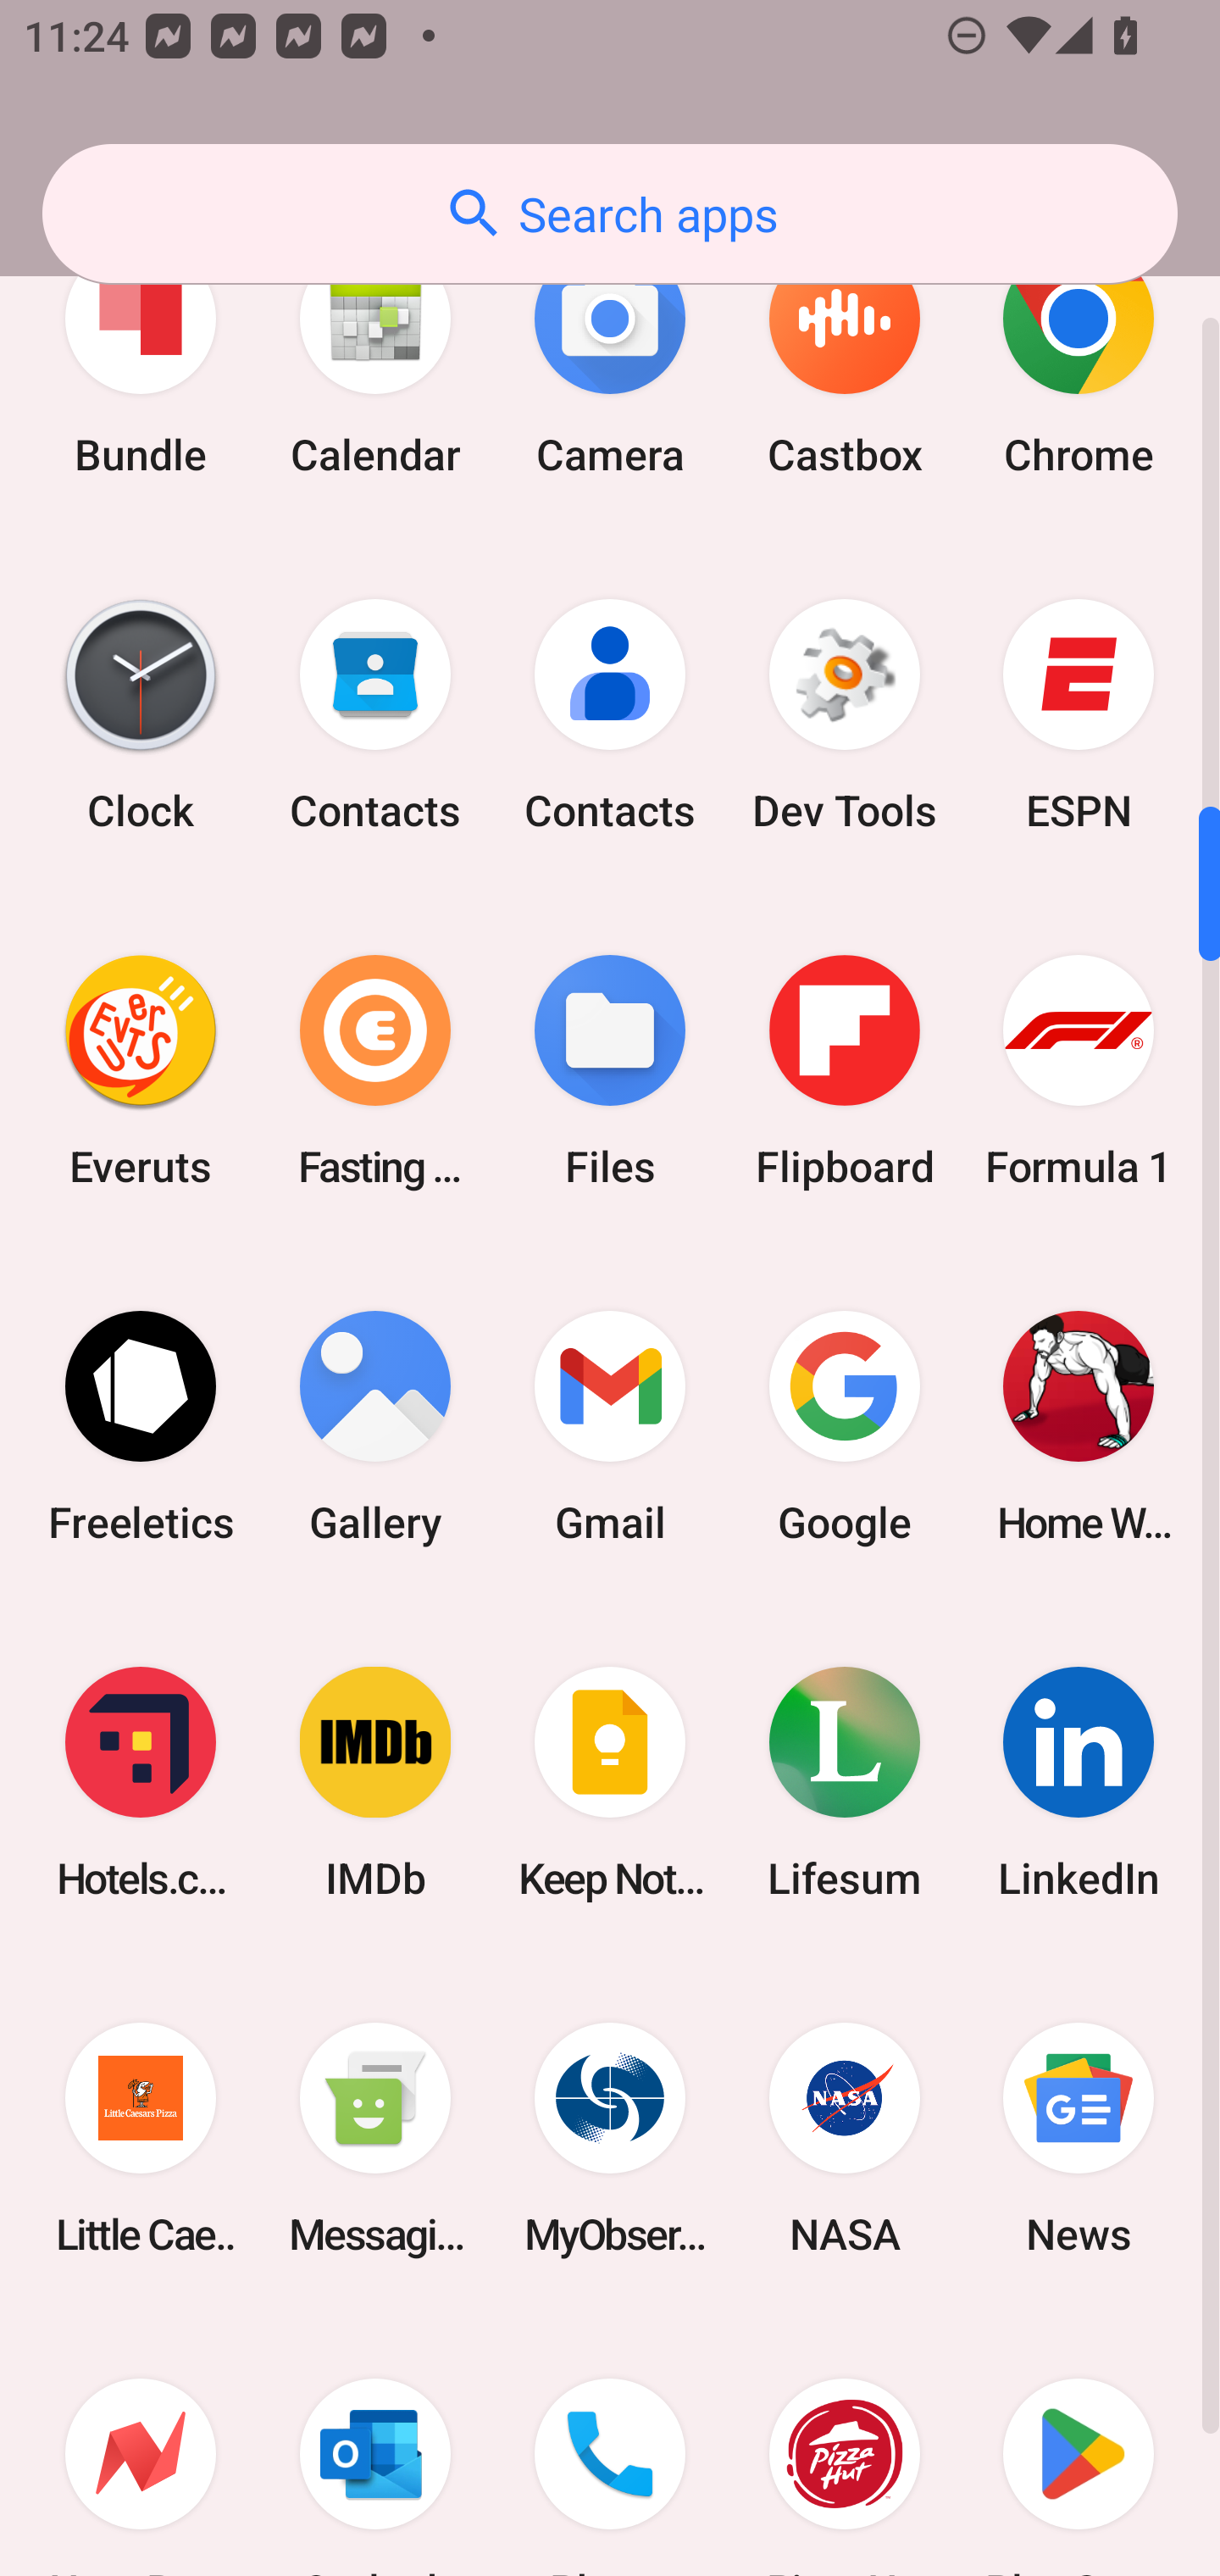 This screenshot has width=1220, height=2576. What do you see at coordinates (141, 2446) in the screenshot?
I see `NewsBreak` at bounding box center [141, 2446].